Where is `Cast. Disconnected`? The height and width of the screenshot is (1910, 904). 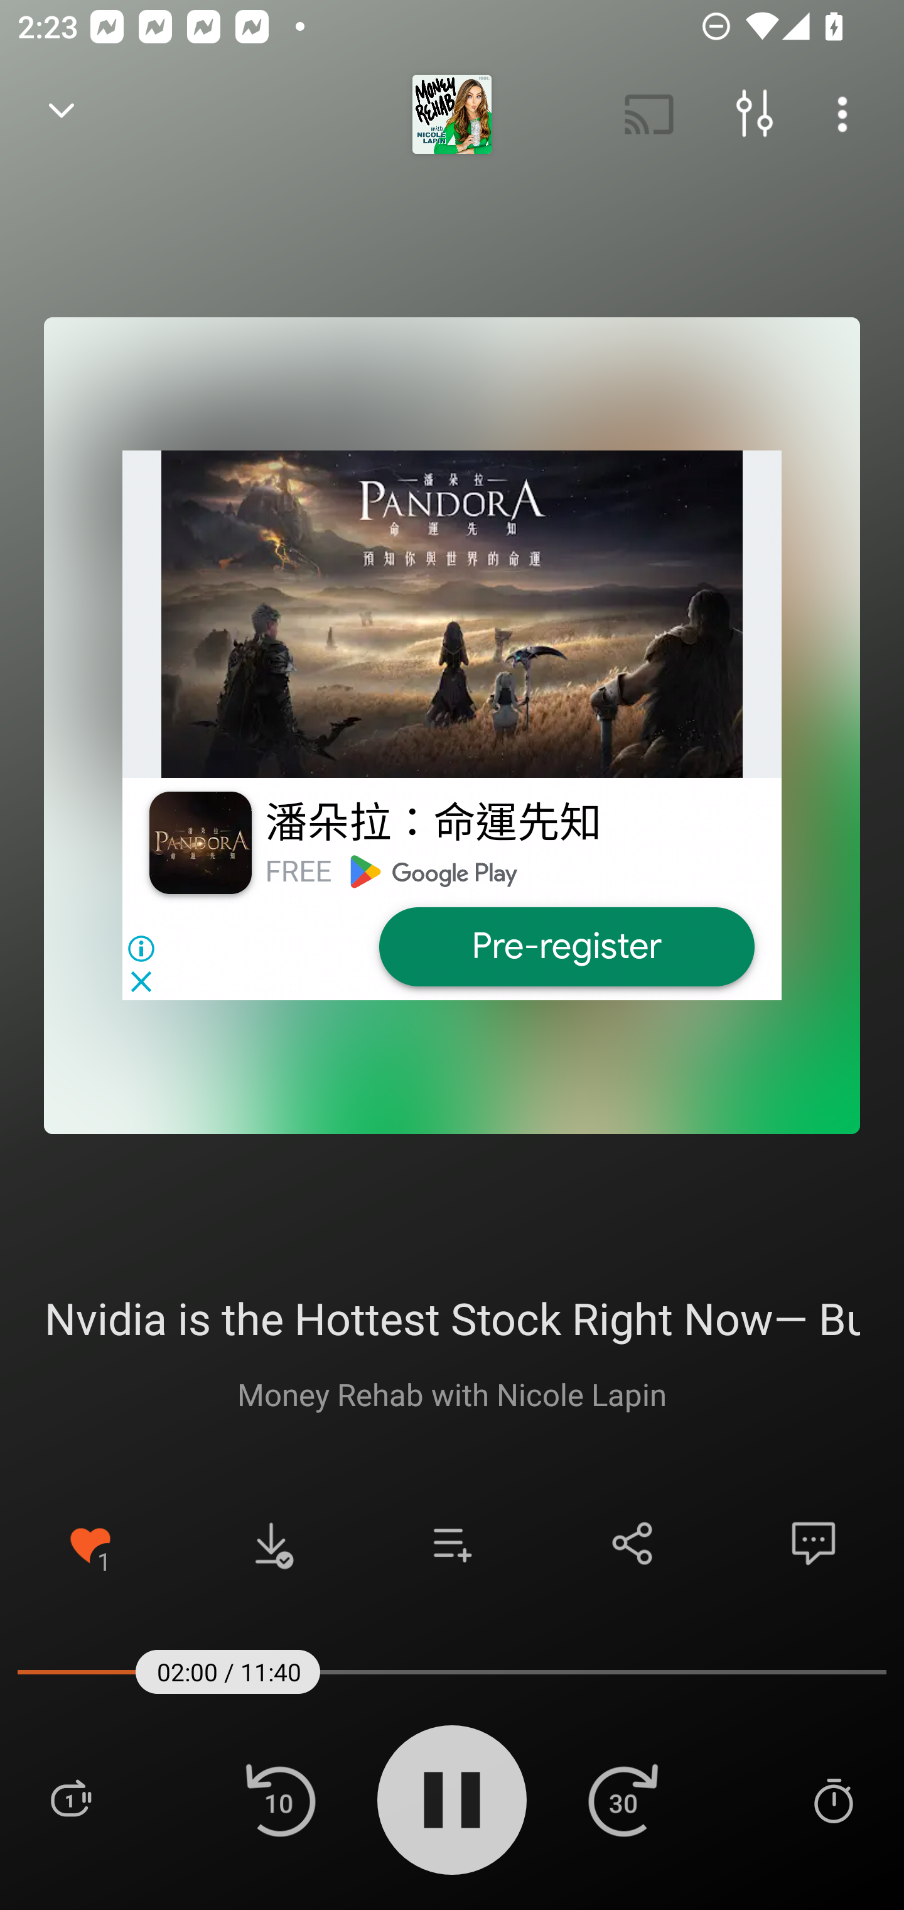 Cast. Disconnected is located at coordinates (649, 114).